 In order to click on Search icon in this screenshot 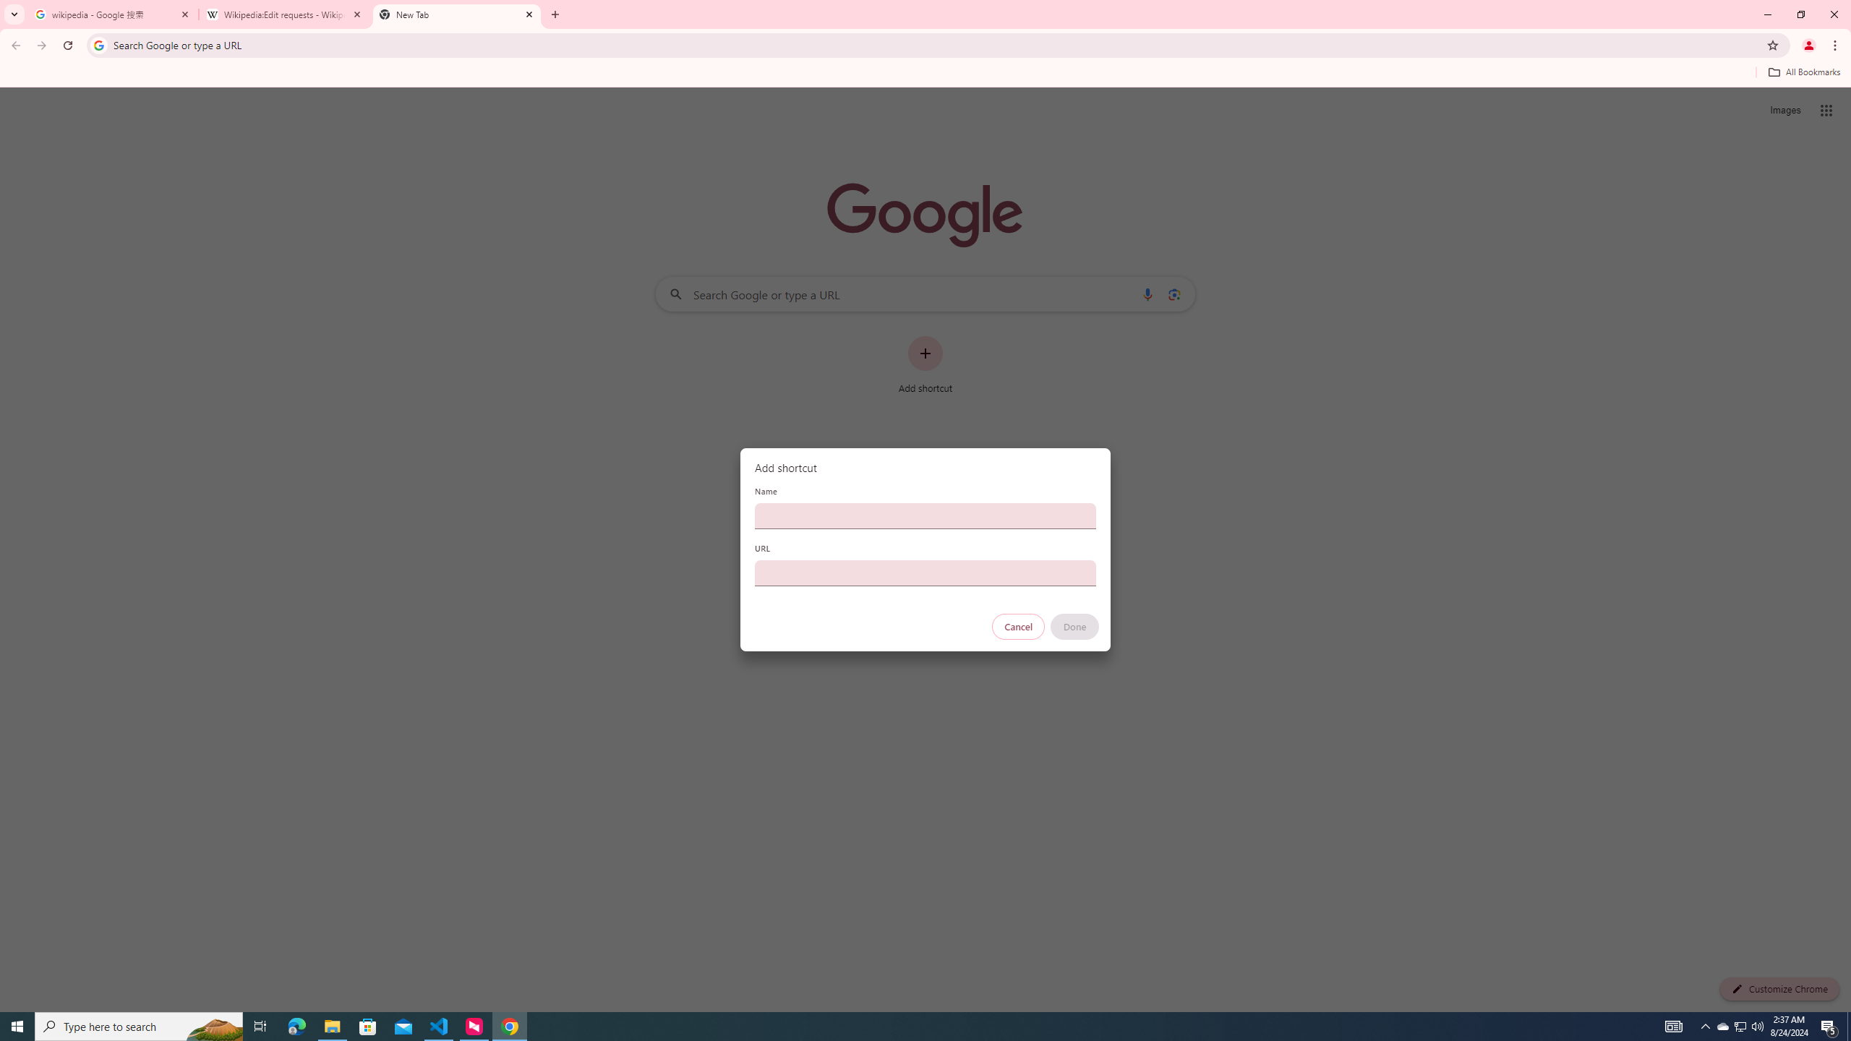, I will do `click(98, 45)`.